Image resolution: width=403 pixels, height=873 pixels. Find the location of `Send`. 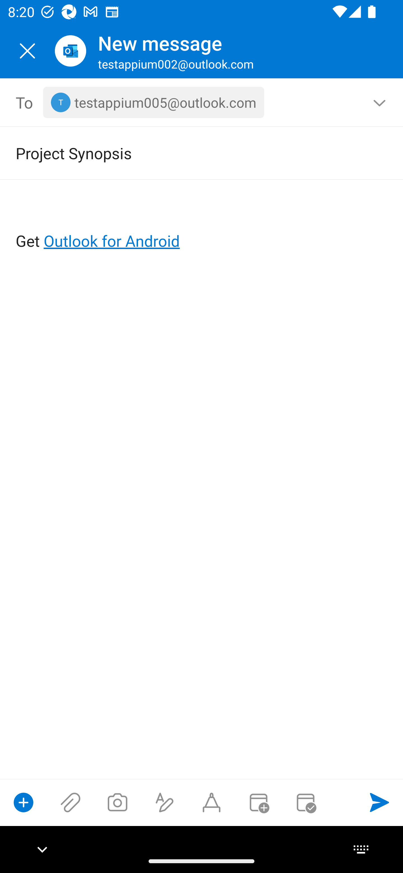

Send is located at coordinates (379, 802).